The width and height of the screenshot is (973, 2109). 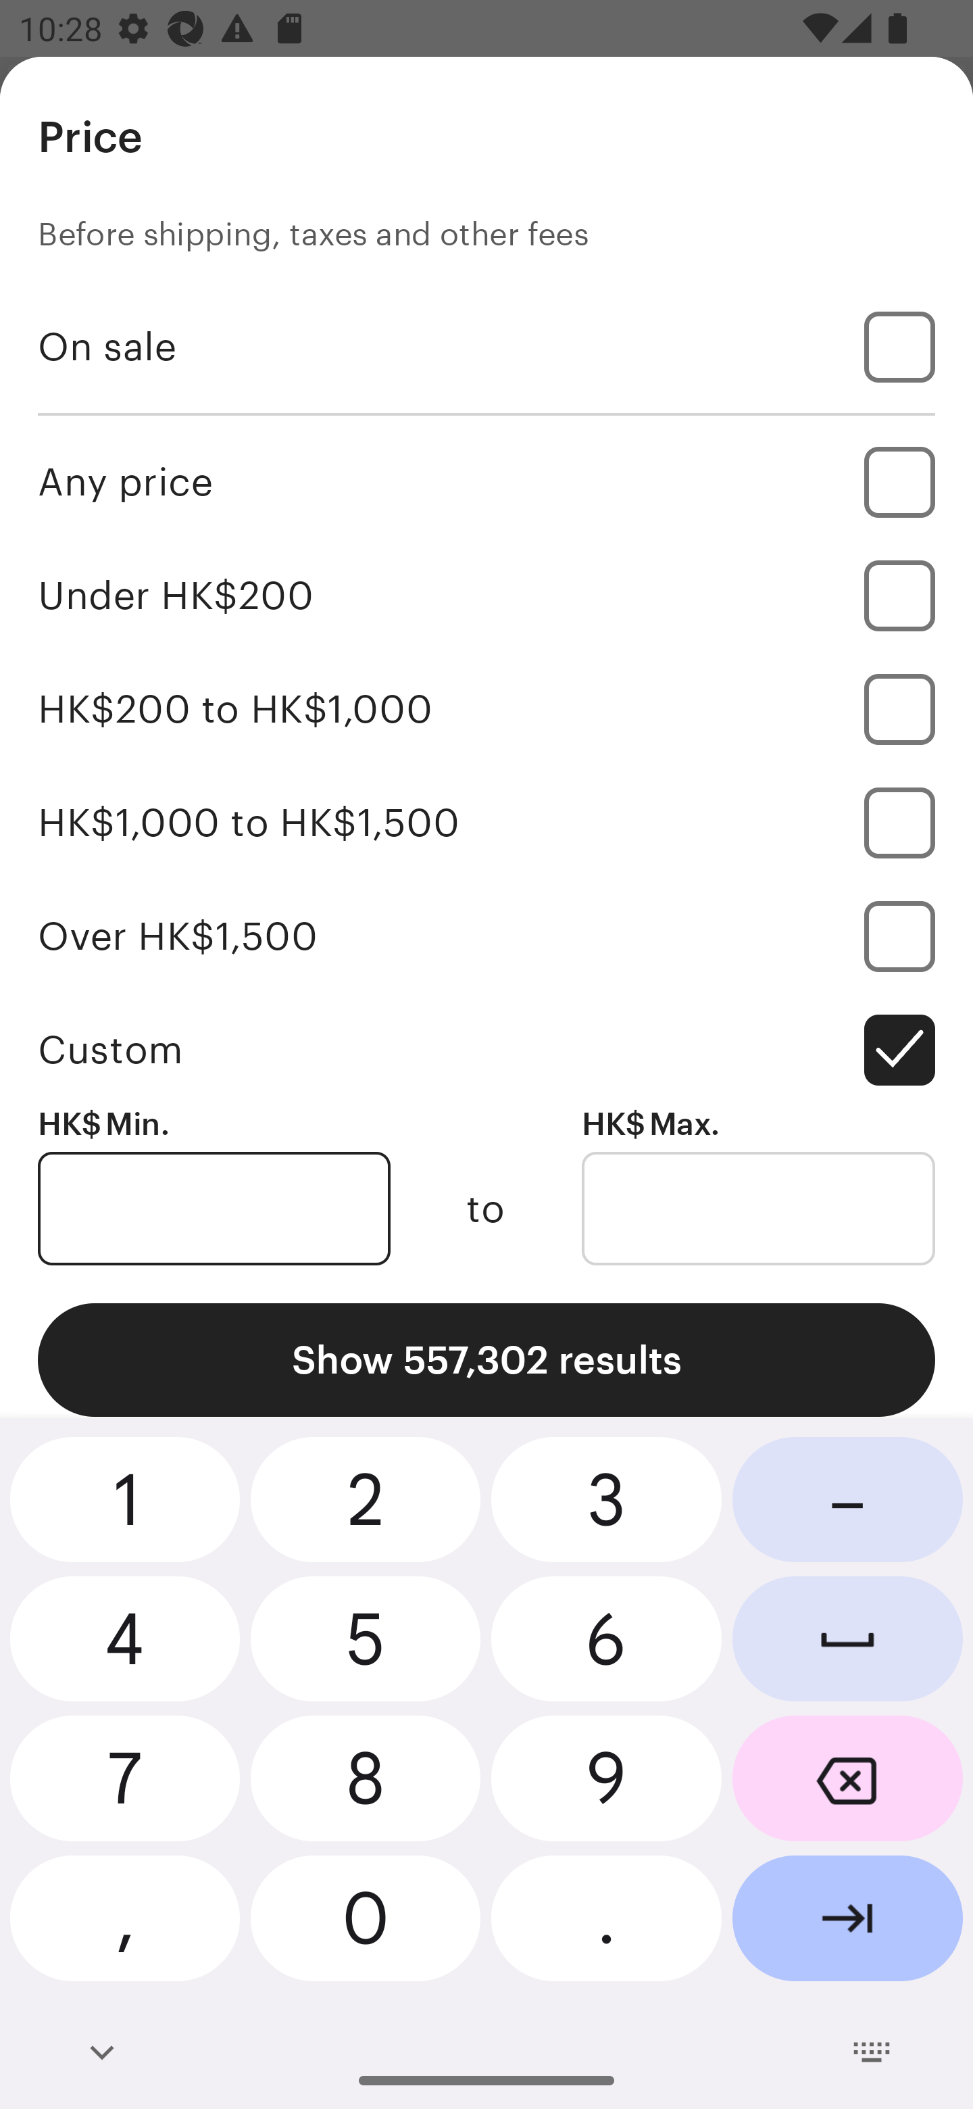 What do you see at coordinates (487, 708) in the screenshot?
I see `HK$200 to HK$1,000` at bounding box center [487, 708].